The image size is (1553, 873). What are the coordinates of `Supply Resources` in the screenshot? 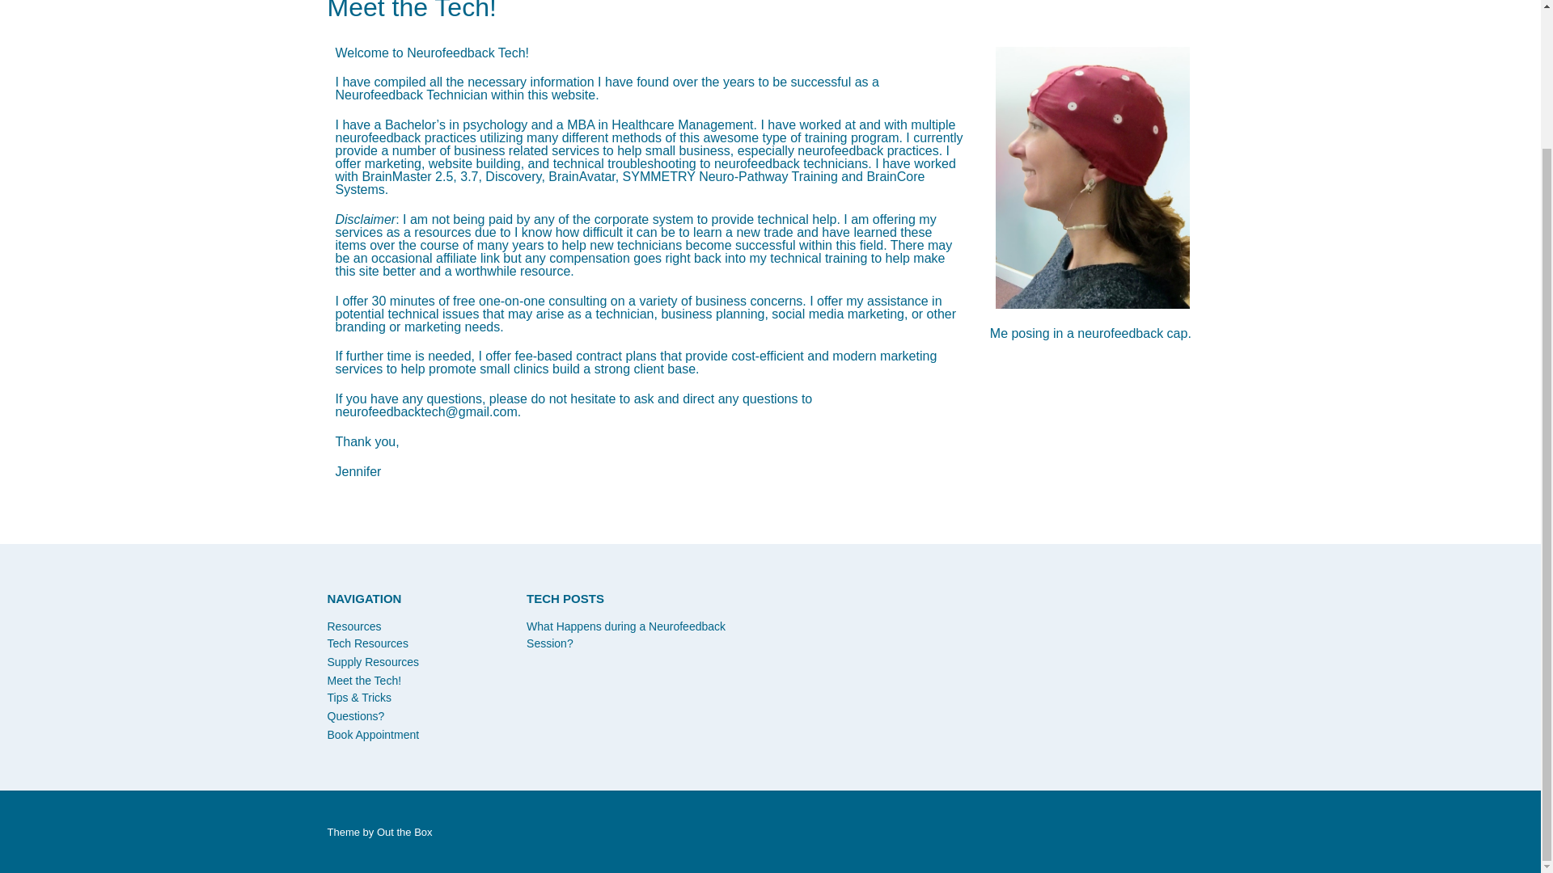 It's located at (372, 662).